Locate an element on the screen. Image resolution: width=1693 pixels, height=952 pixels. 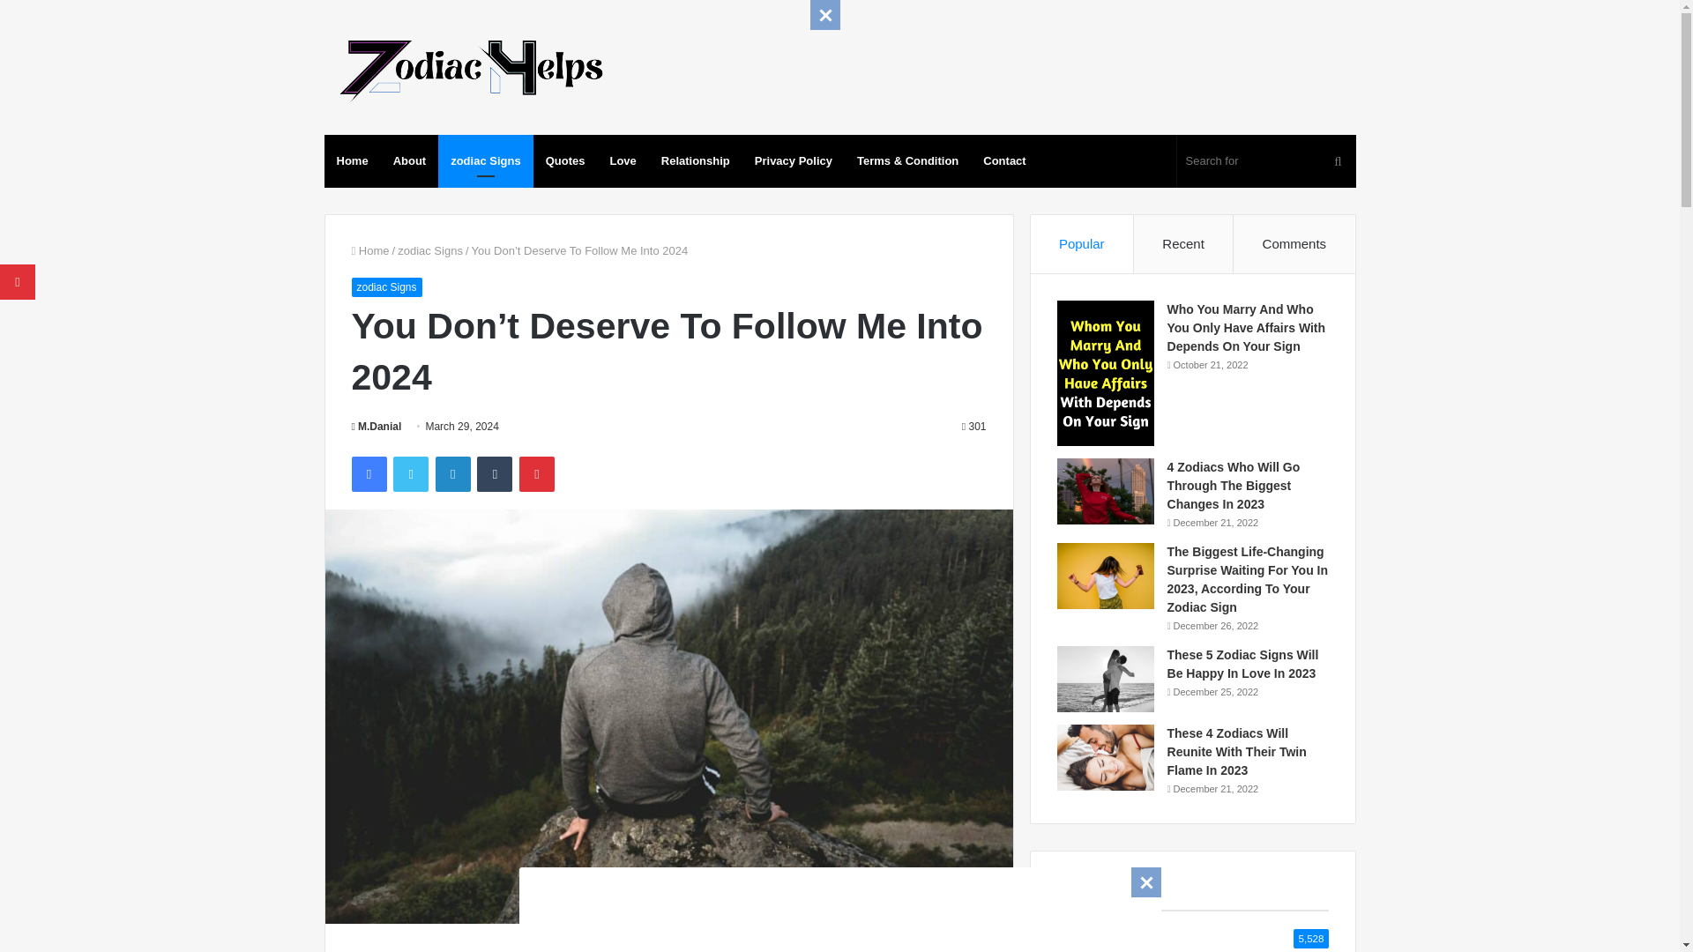
Love is located at coordinates (623, 160).